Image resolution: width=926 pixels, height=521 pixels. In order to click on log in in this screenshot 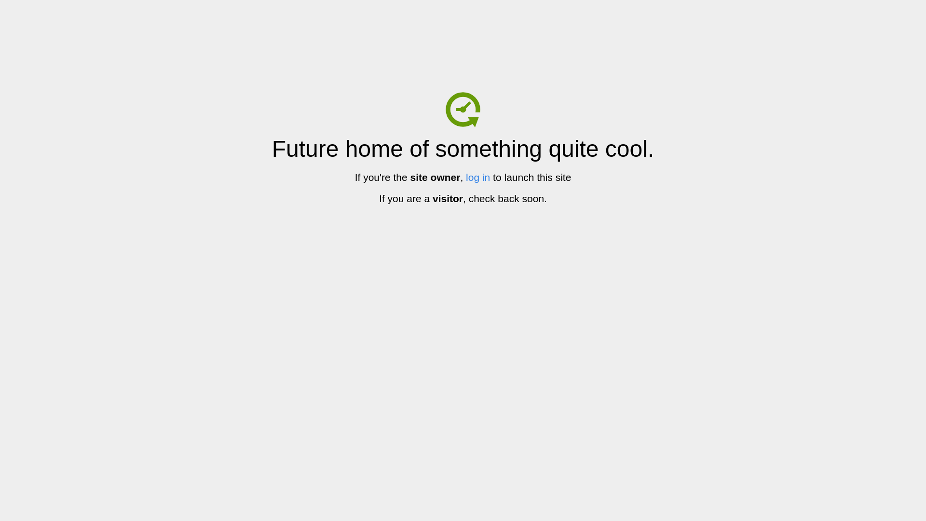, I will do `click(478, 178)`.